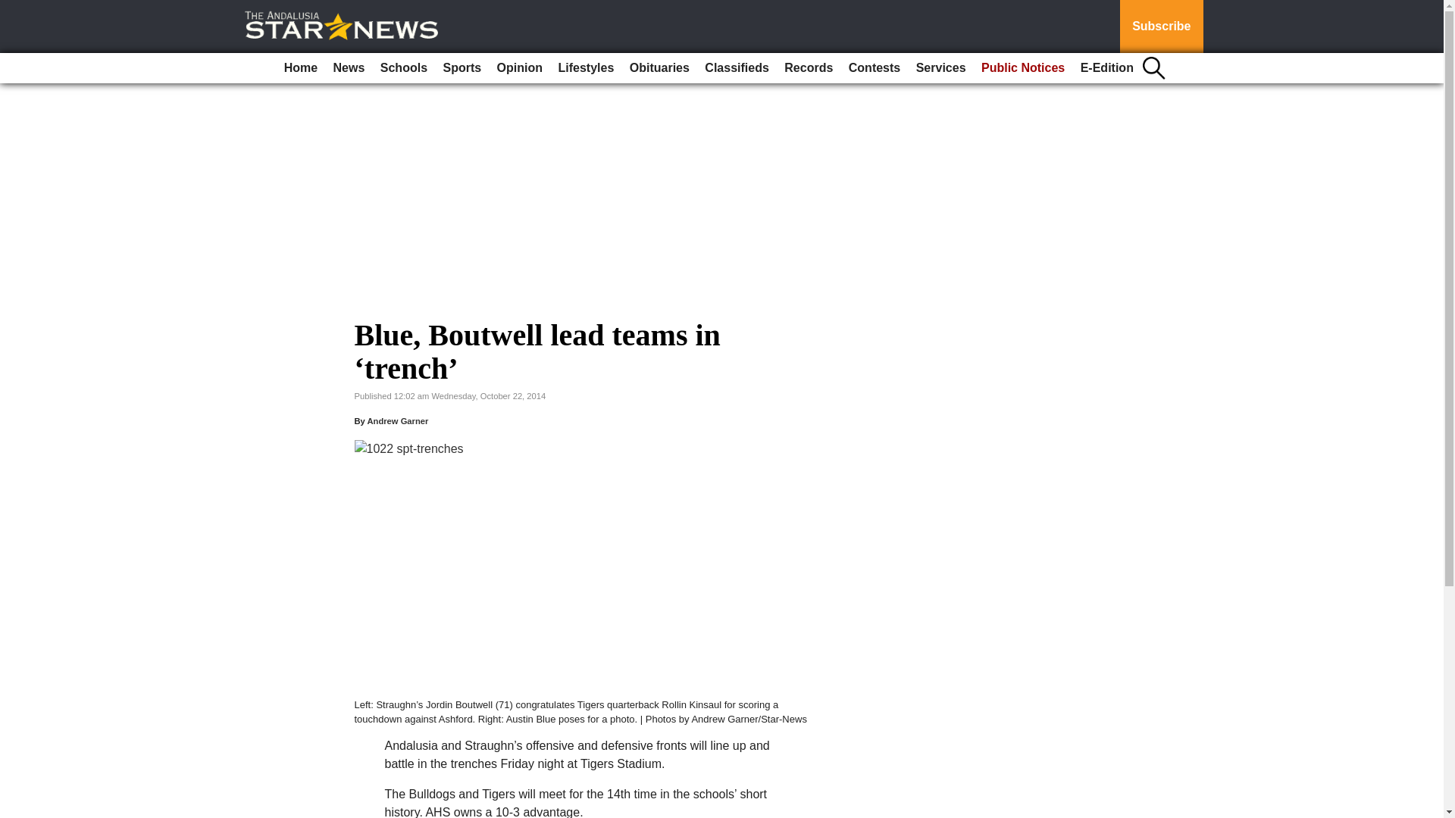  Describe the element at coordinates (1161, 27) in the screenshot. I see `Subscribe` at that location.